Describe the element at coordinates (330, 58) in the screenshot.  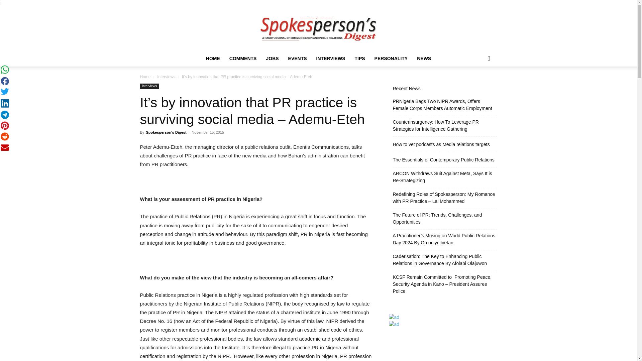
I see `INTERVIEWS` at that location.